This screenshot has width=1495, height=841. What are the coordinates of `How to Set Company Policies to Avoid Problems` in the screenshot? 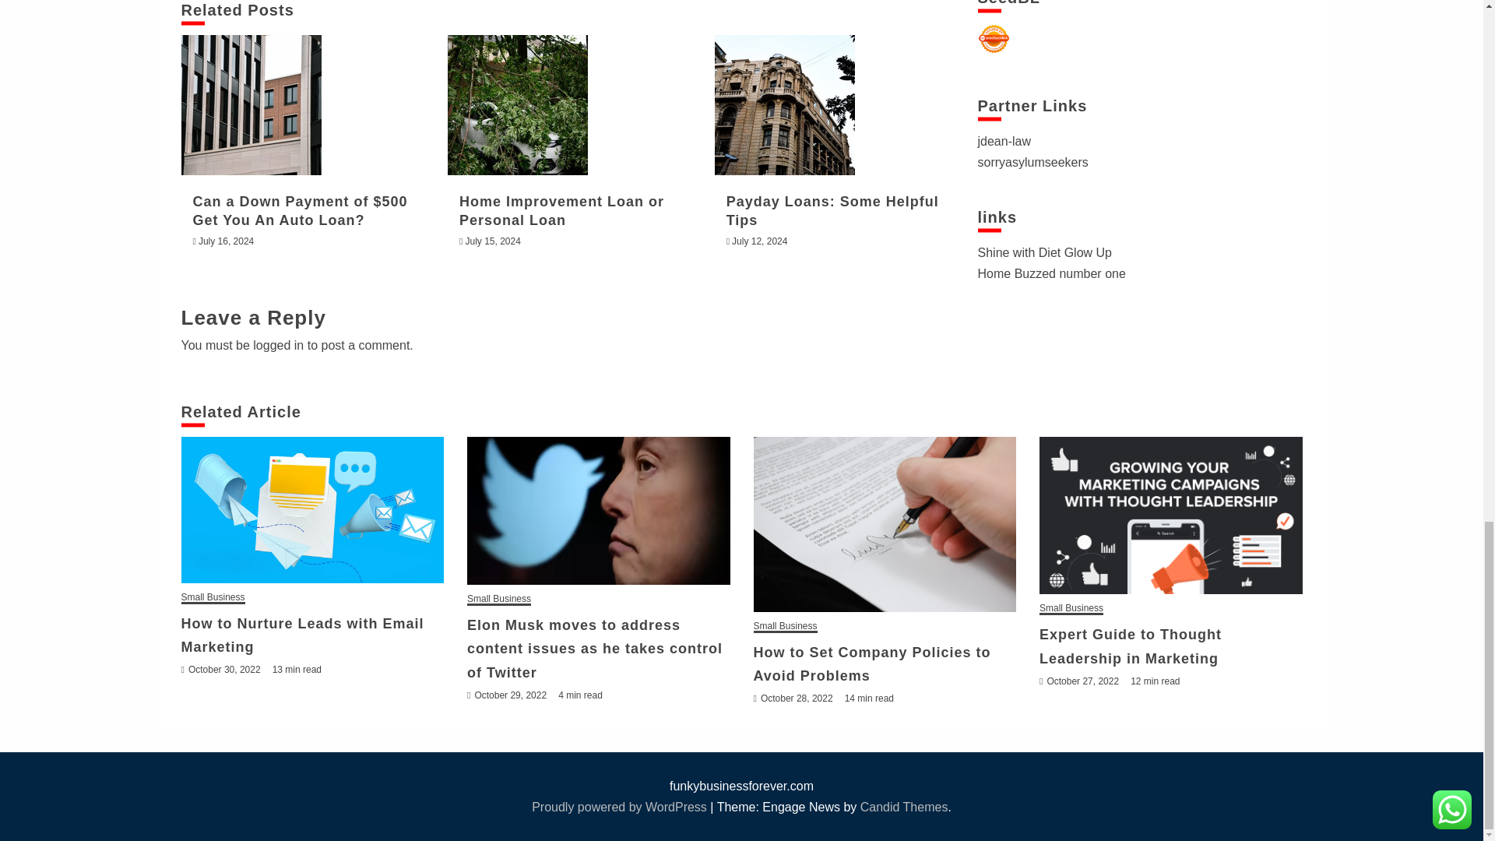 It's located at (885, 524).